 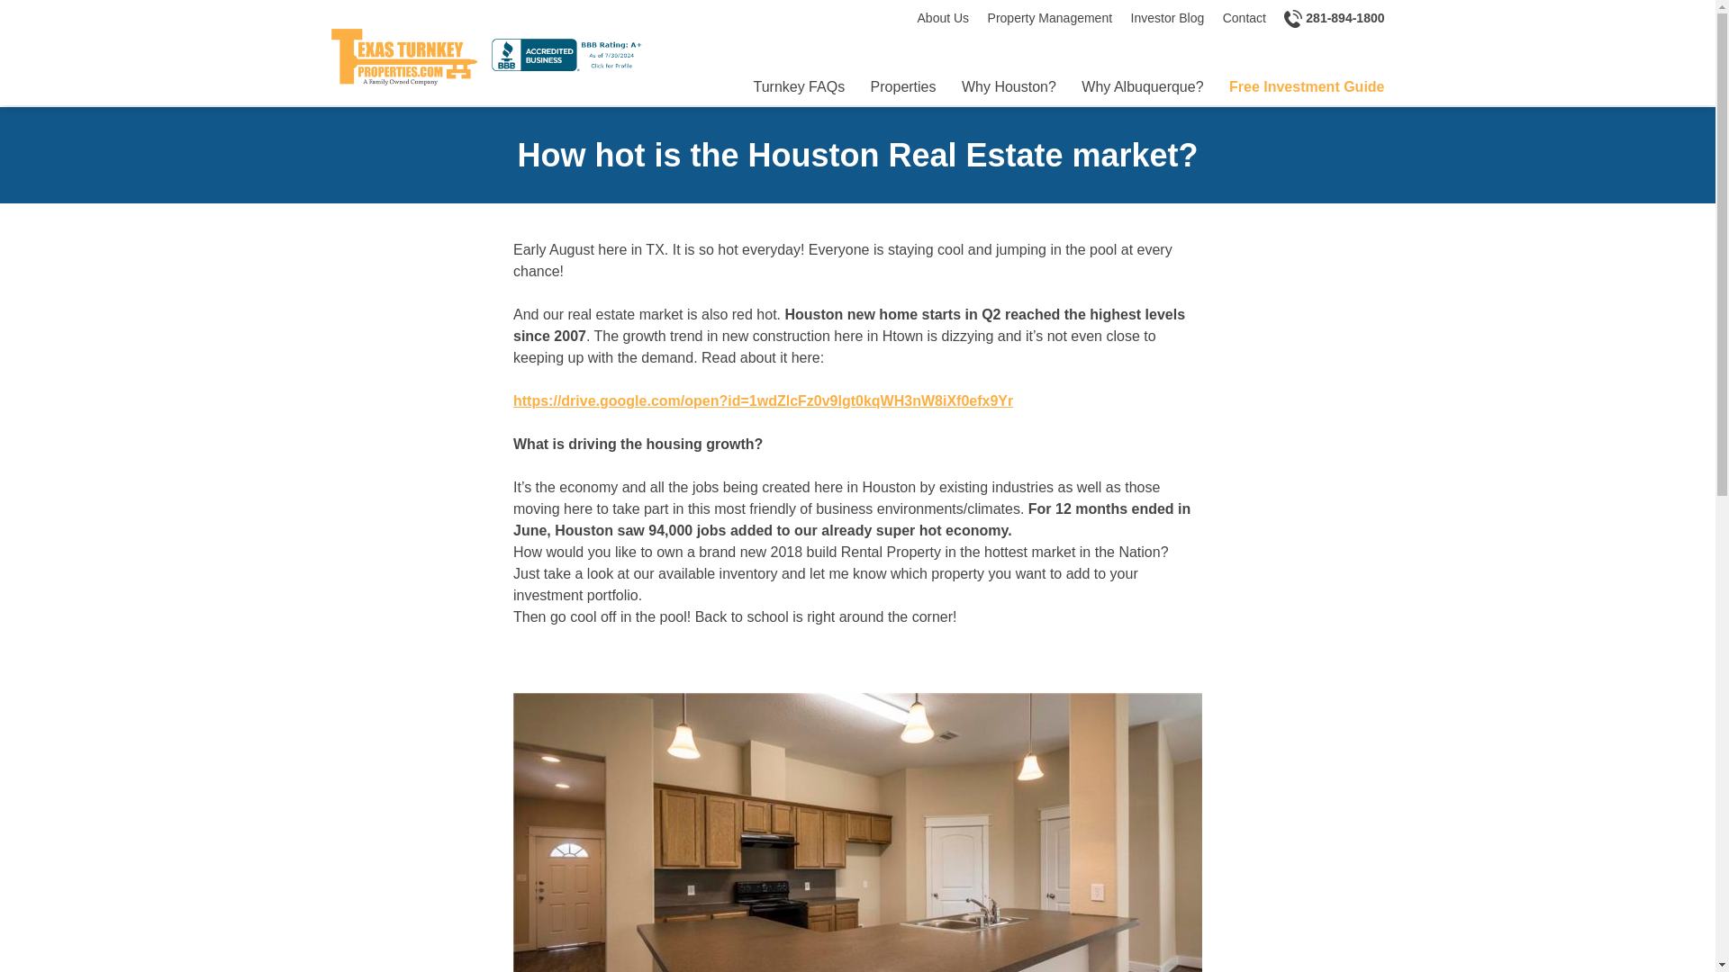 What do you see at coordinates (1335, 18) in the screenshot?
I see `281-894-1800` at bounding box center [1335, 18].